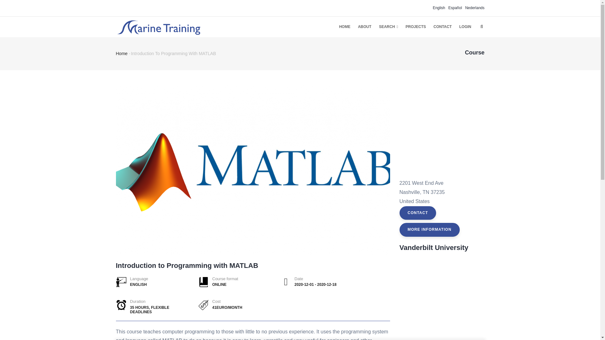  What do you see at coordinates (122, 54) in the screenshot?
I see `Home` at bounding box center [122, 54].